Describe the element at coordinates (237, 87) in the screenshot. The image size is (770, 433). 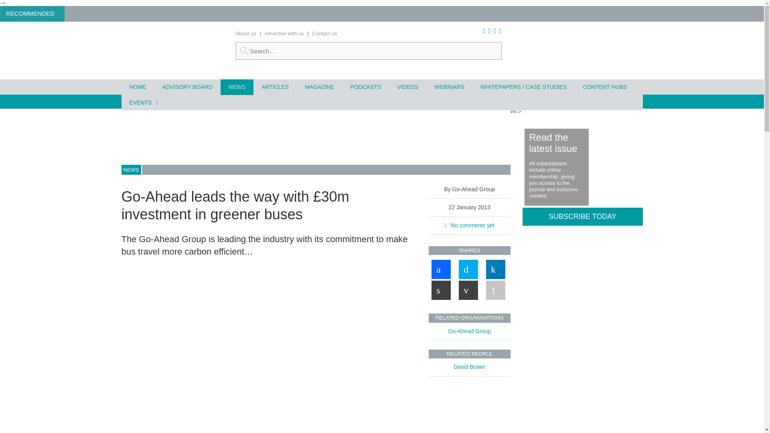
I see `NEWS` at that location.